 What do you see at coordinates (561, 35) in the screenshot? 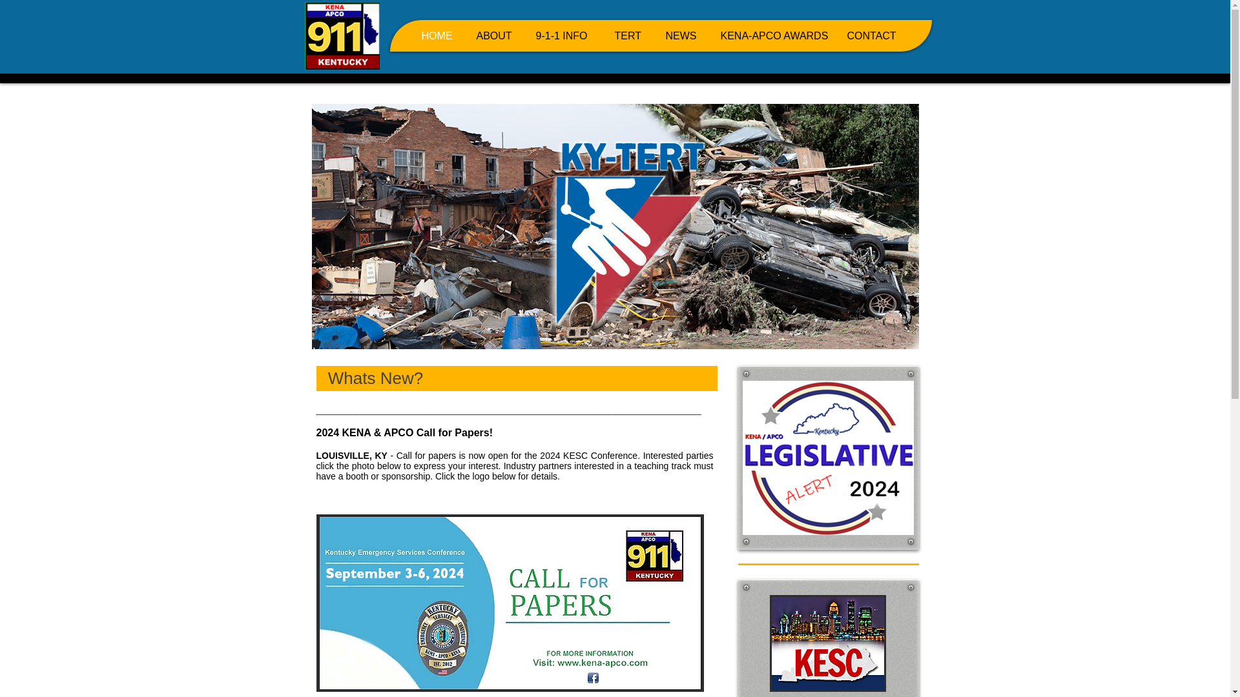
I see `9-1-1 INFO` at bounding box center [561, 35].